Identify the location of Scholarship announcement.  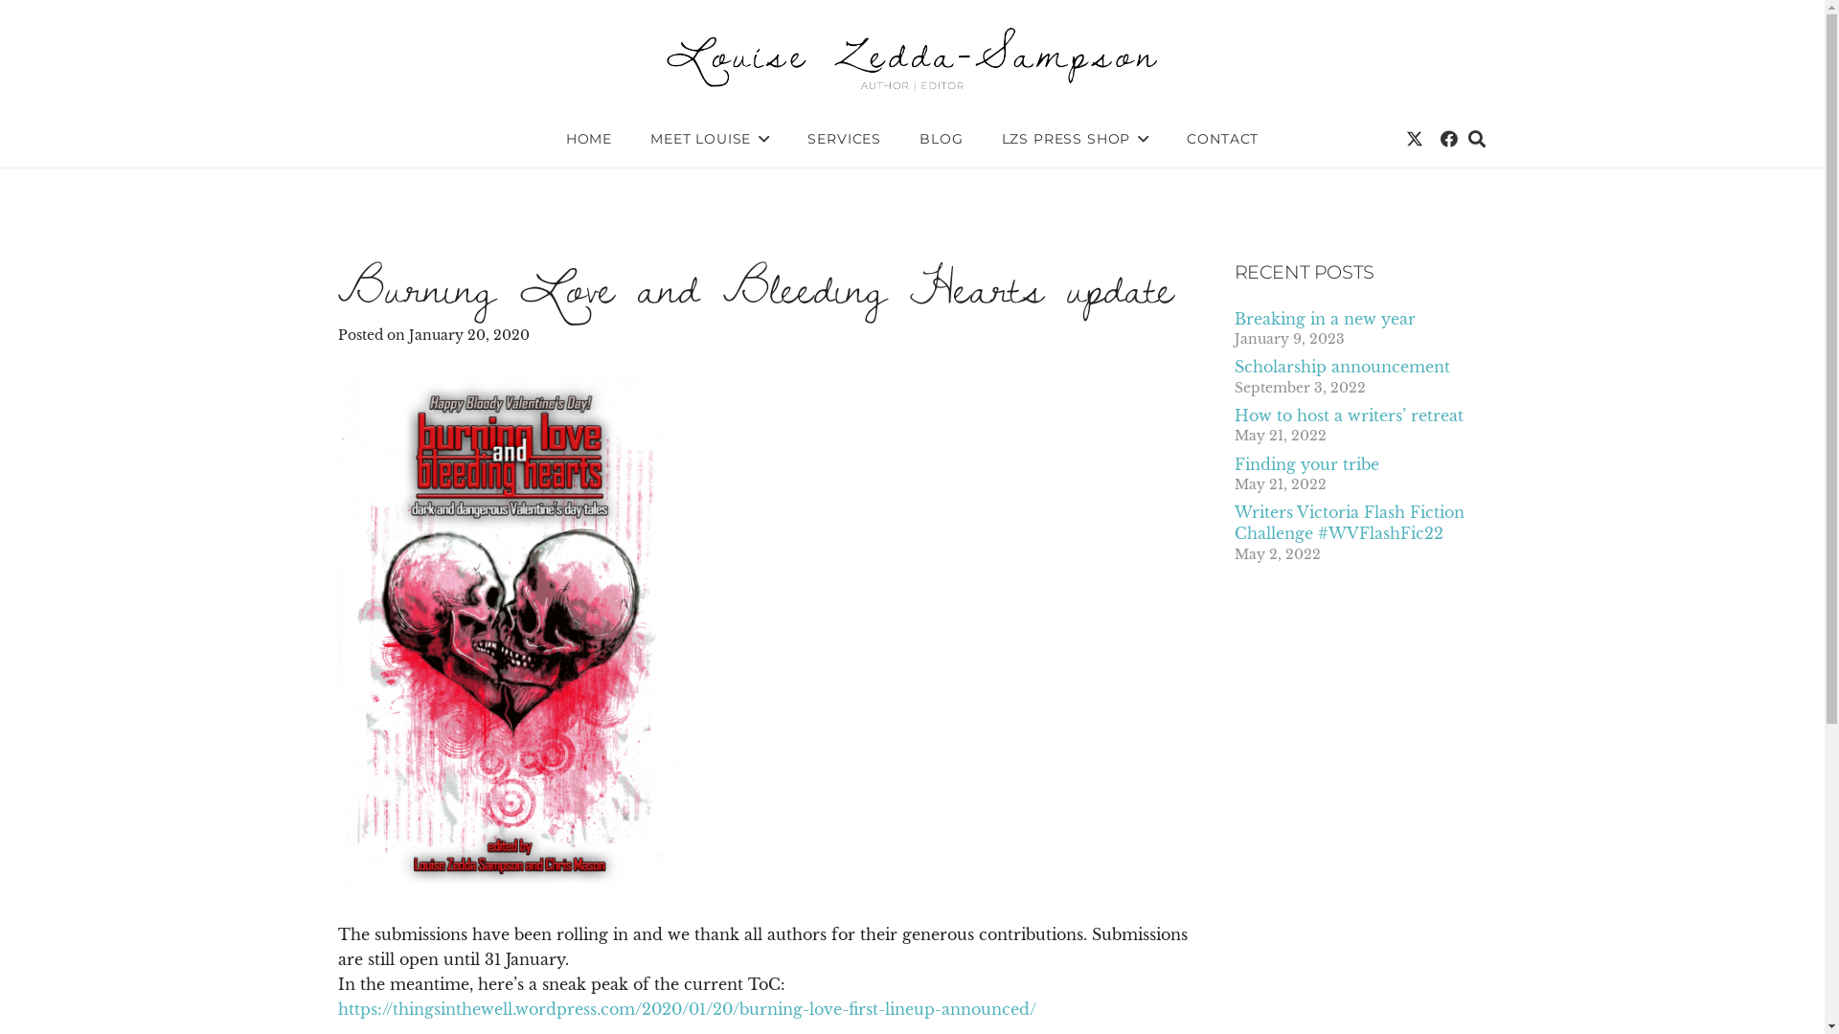
(1341, 367).